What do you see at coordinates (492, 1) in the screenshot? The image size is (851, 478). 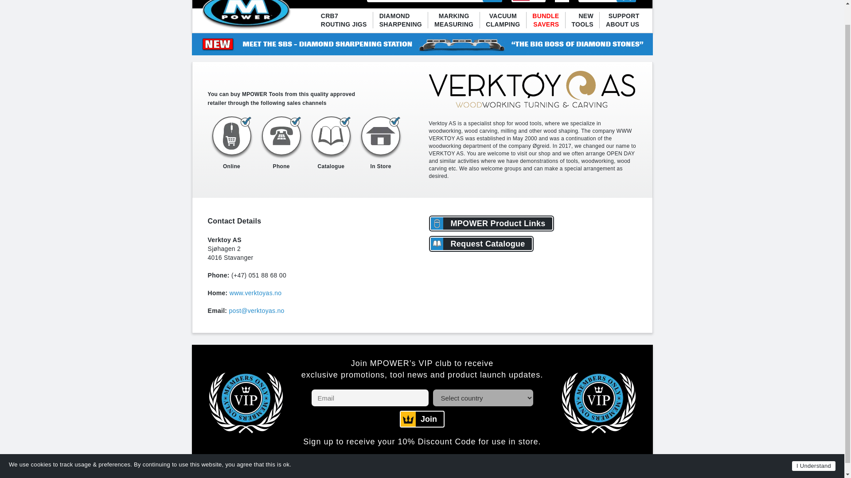 I see `I Understand` at bounding box center [492, 1].